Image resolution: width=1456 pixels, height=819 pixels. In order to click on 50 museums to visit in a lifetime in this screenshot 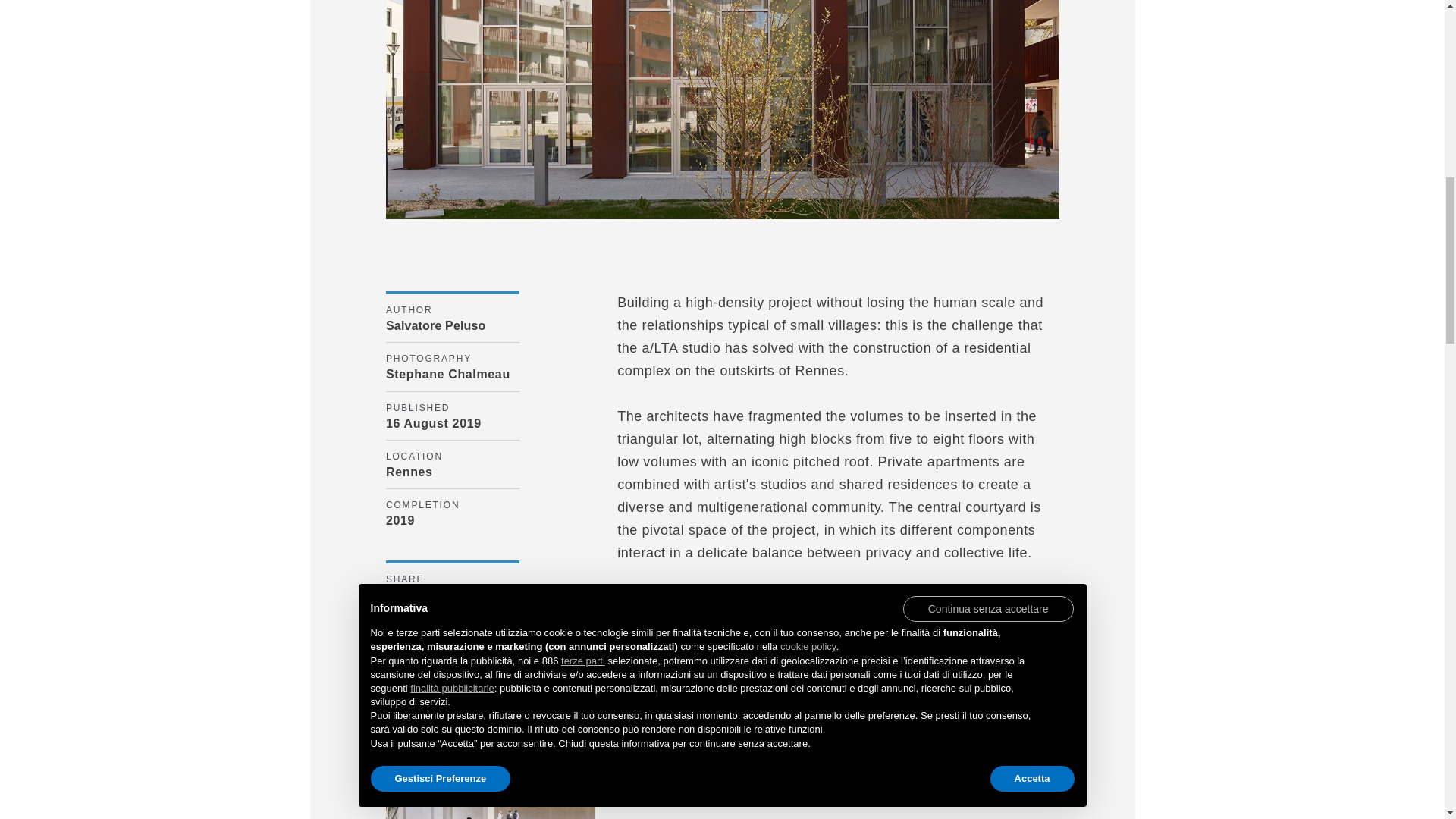, I will do `click(490, 771)`.